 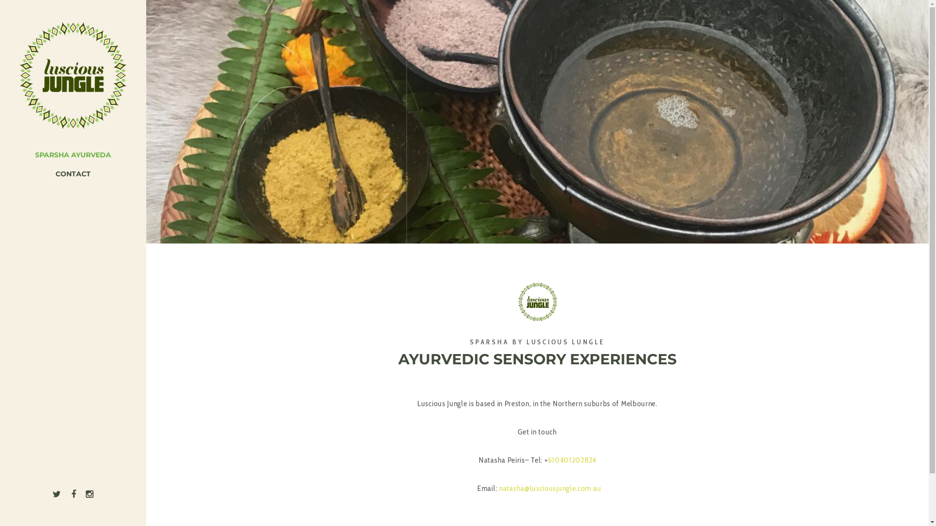 I want to click on CONTACT, so click(x=73, y=174).